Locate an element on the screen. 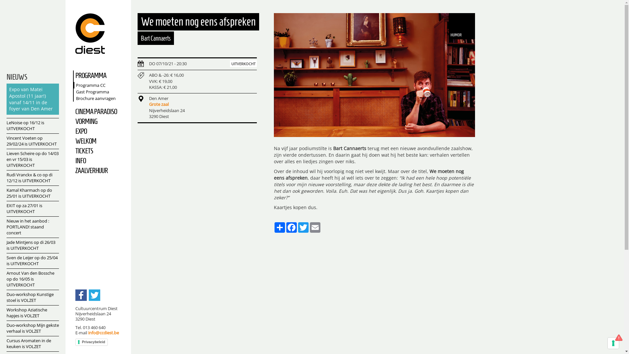  Deel is located at coordinates (280, 227).